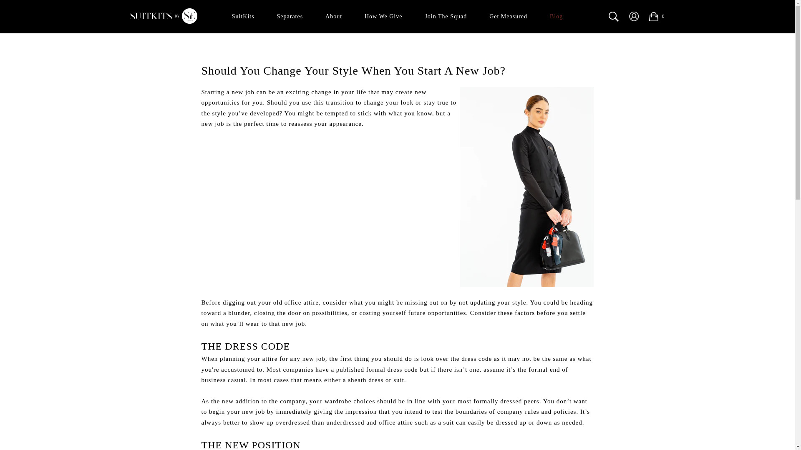 The image size is (801, 450). I want to click on Join The Squad, so click(446, 17).